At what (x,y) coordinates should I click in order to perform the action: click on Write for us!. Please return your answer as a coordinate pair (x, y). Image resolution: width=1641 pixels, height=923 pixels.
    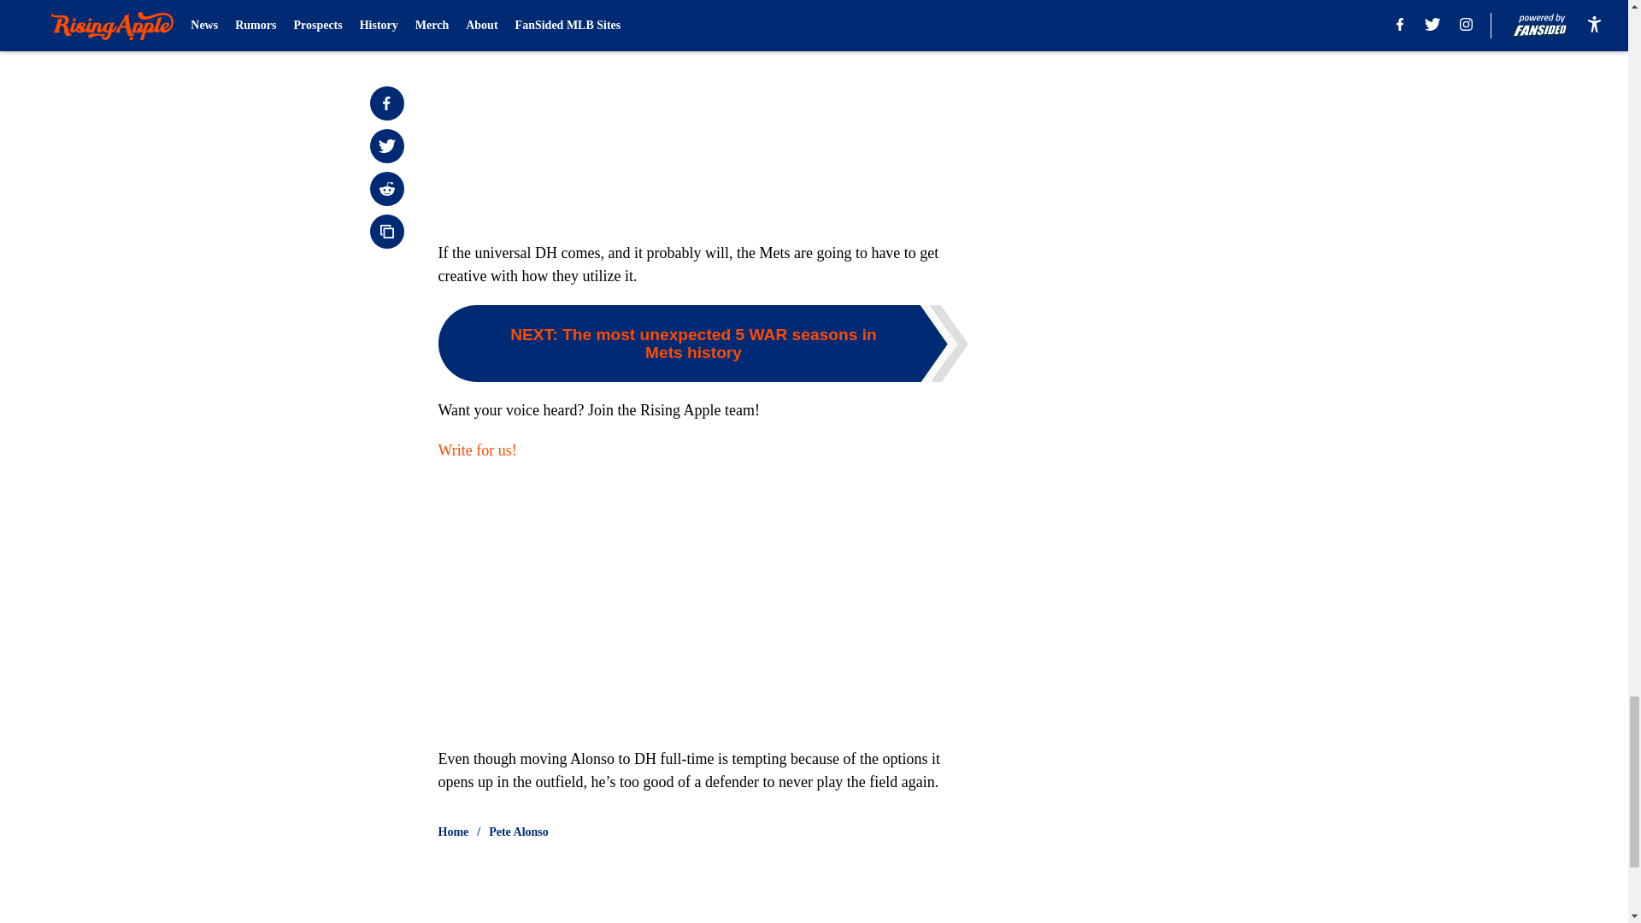
    Looking at the image, I should click on (477, 450).